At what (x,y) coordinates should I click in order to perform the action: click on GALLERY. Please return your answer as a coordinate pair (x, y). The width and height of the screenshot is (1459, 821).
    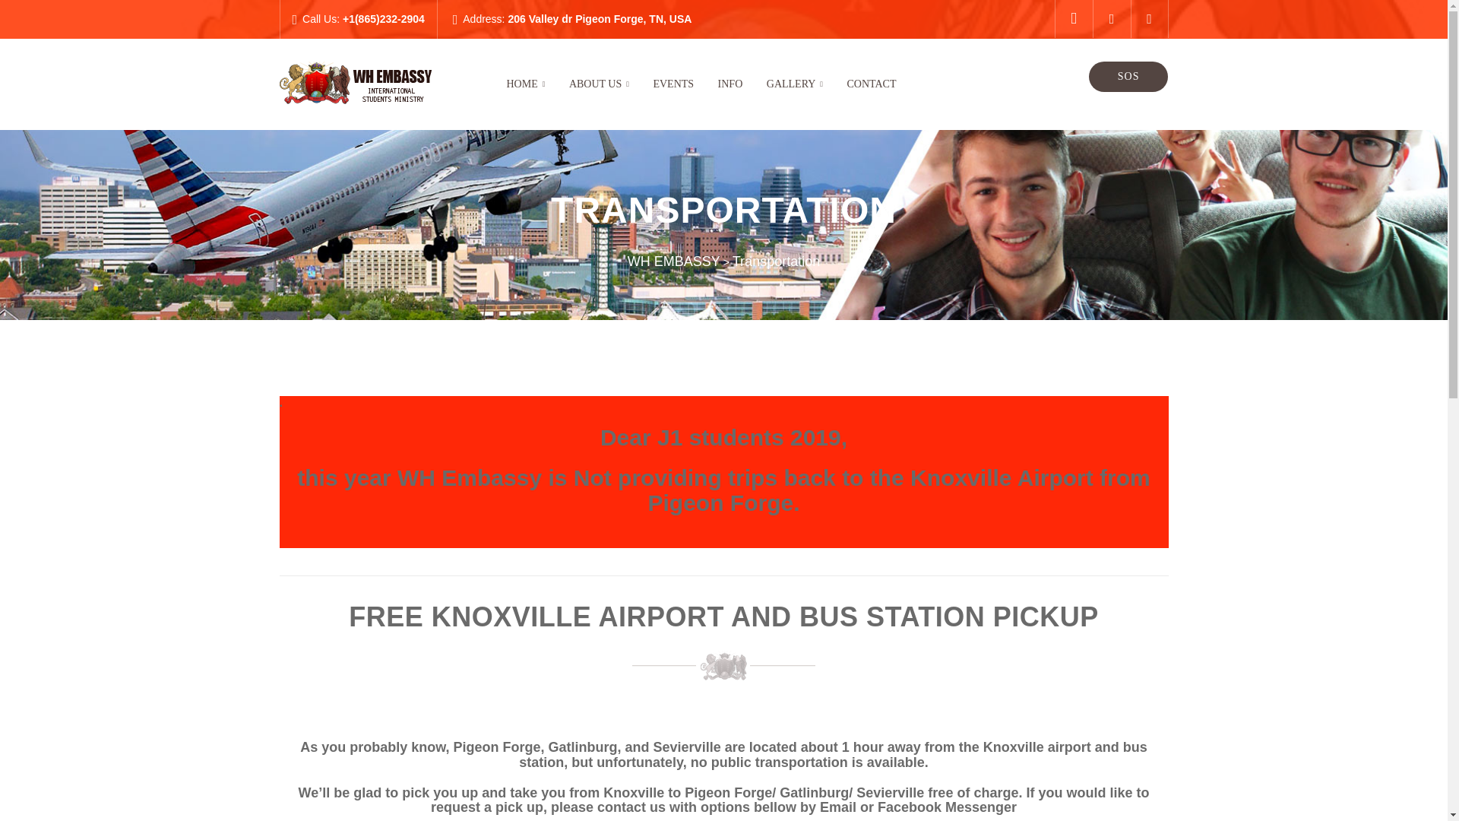
    Looking at the image, I should click on (795, 84).